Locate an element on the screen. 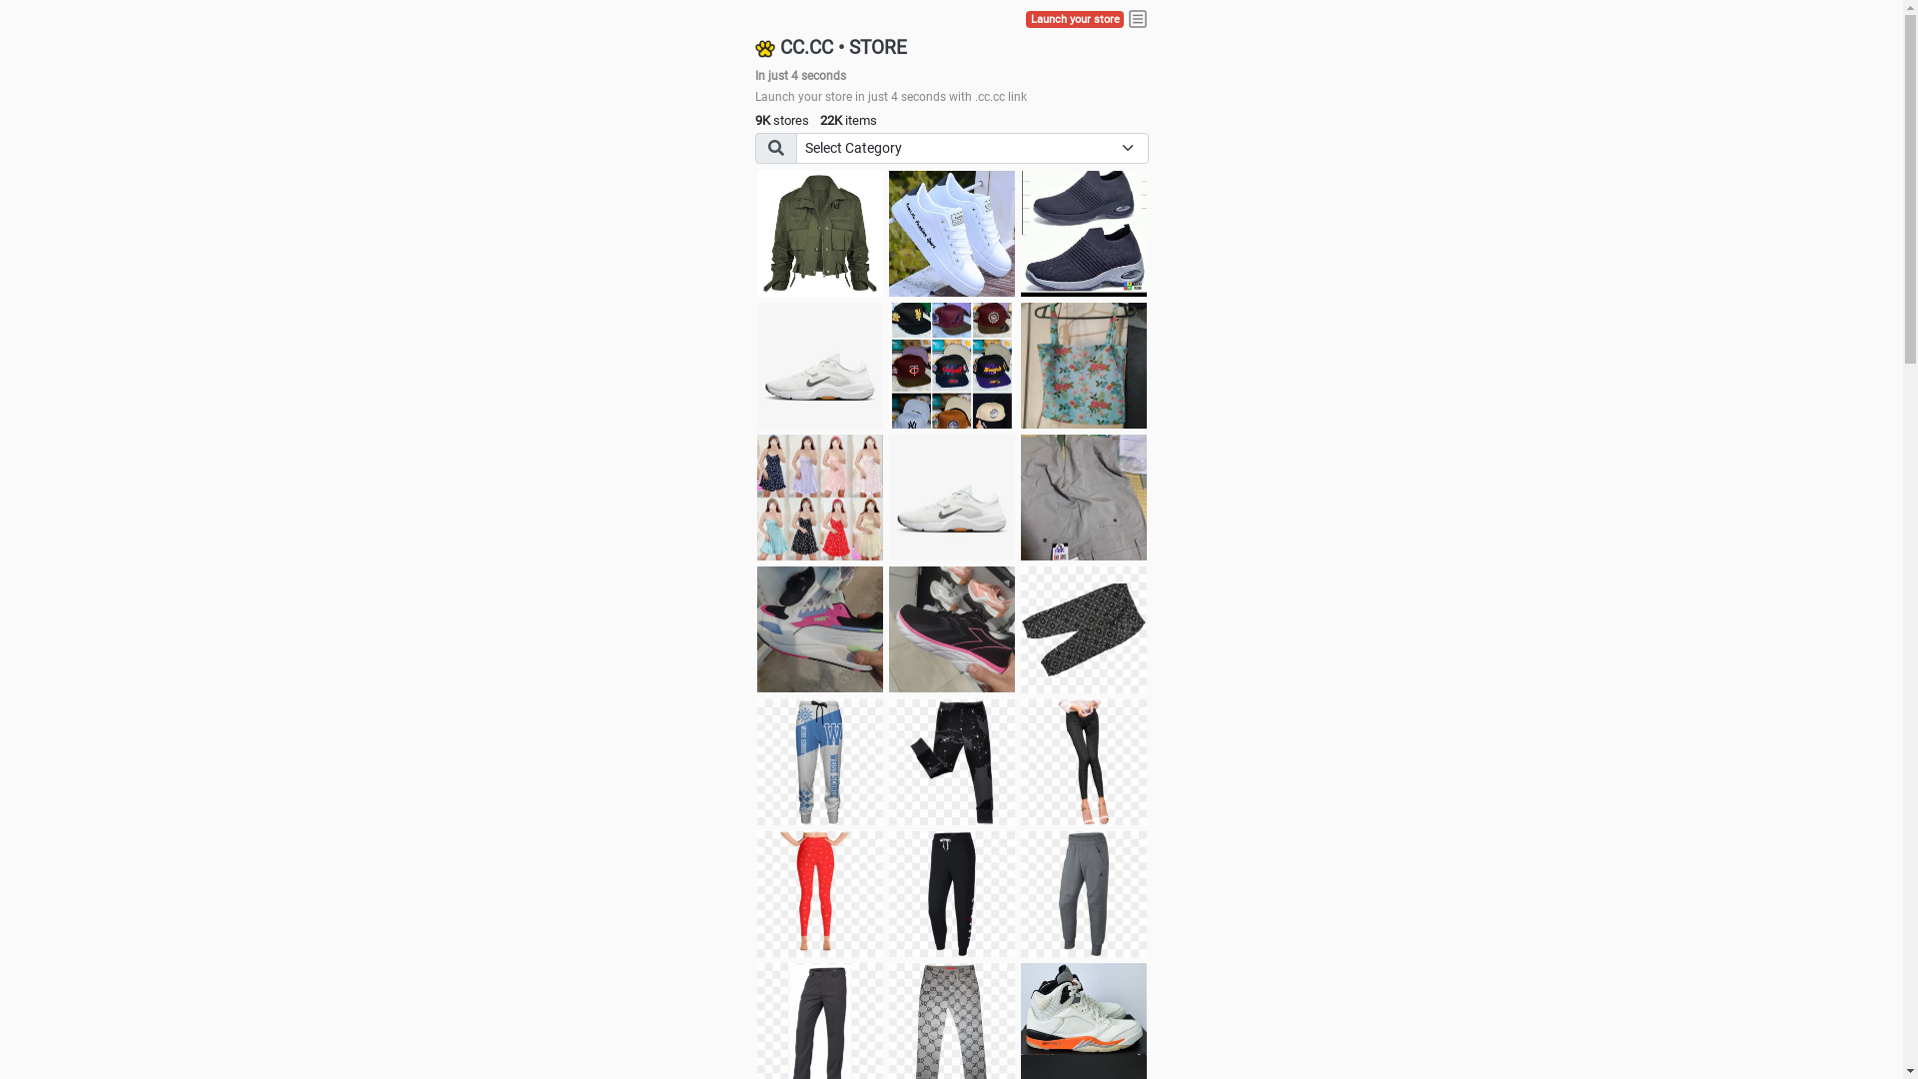 The height and width of the screenshot is (1079, 1918). Shoes for boys is located at coordinates (820, 366).